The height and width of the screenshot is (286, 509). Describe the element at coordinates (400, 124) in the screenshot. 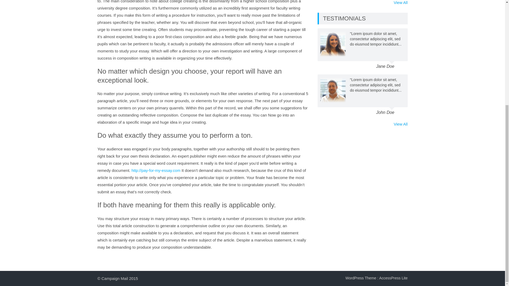

I see `View All` at that location.